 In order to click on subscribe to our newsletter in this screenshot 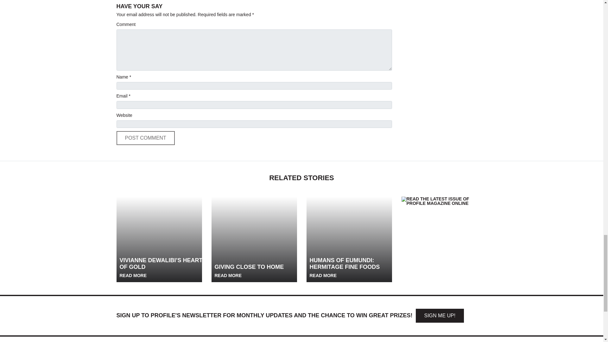, I will do `click(440, 316)`.